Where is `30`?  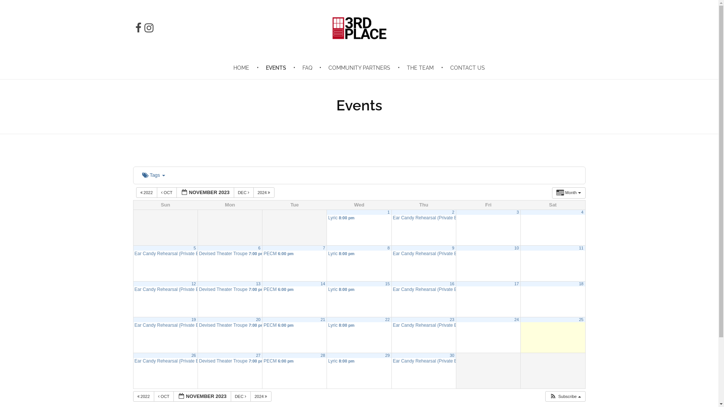
30 is located at coordinates (452, 355).